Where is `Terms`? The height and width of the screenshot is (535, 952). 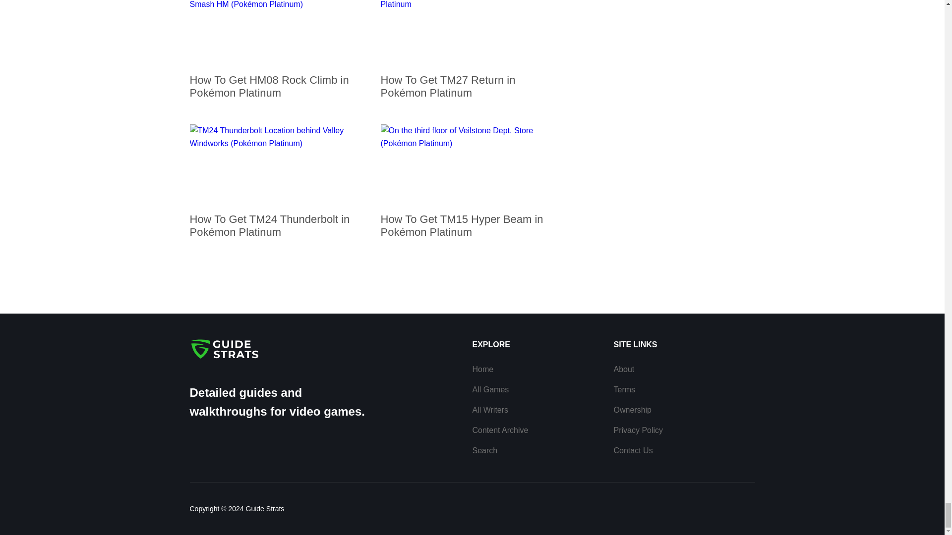 Terms is located at coordinates (625, 389).